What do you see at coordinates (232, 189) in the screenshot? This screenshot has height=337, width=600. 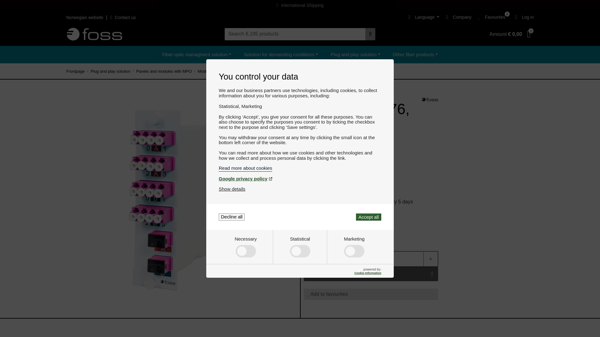 I see `Show details` at bounding box center [232, 189].